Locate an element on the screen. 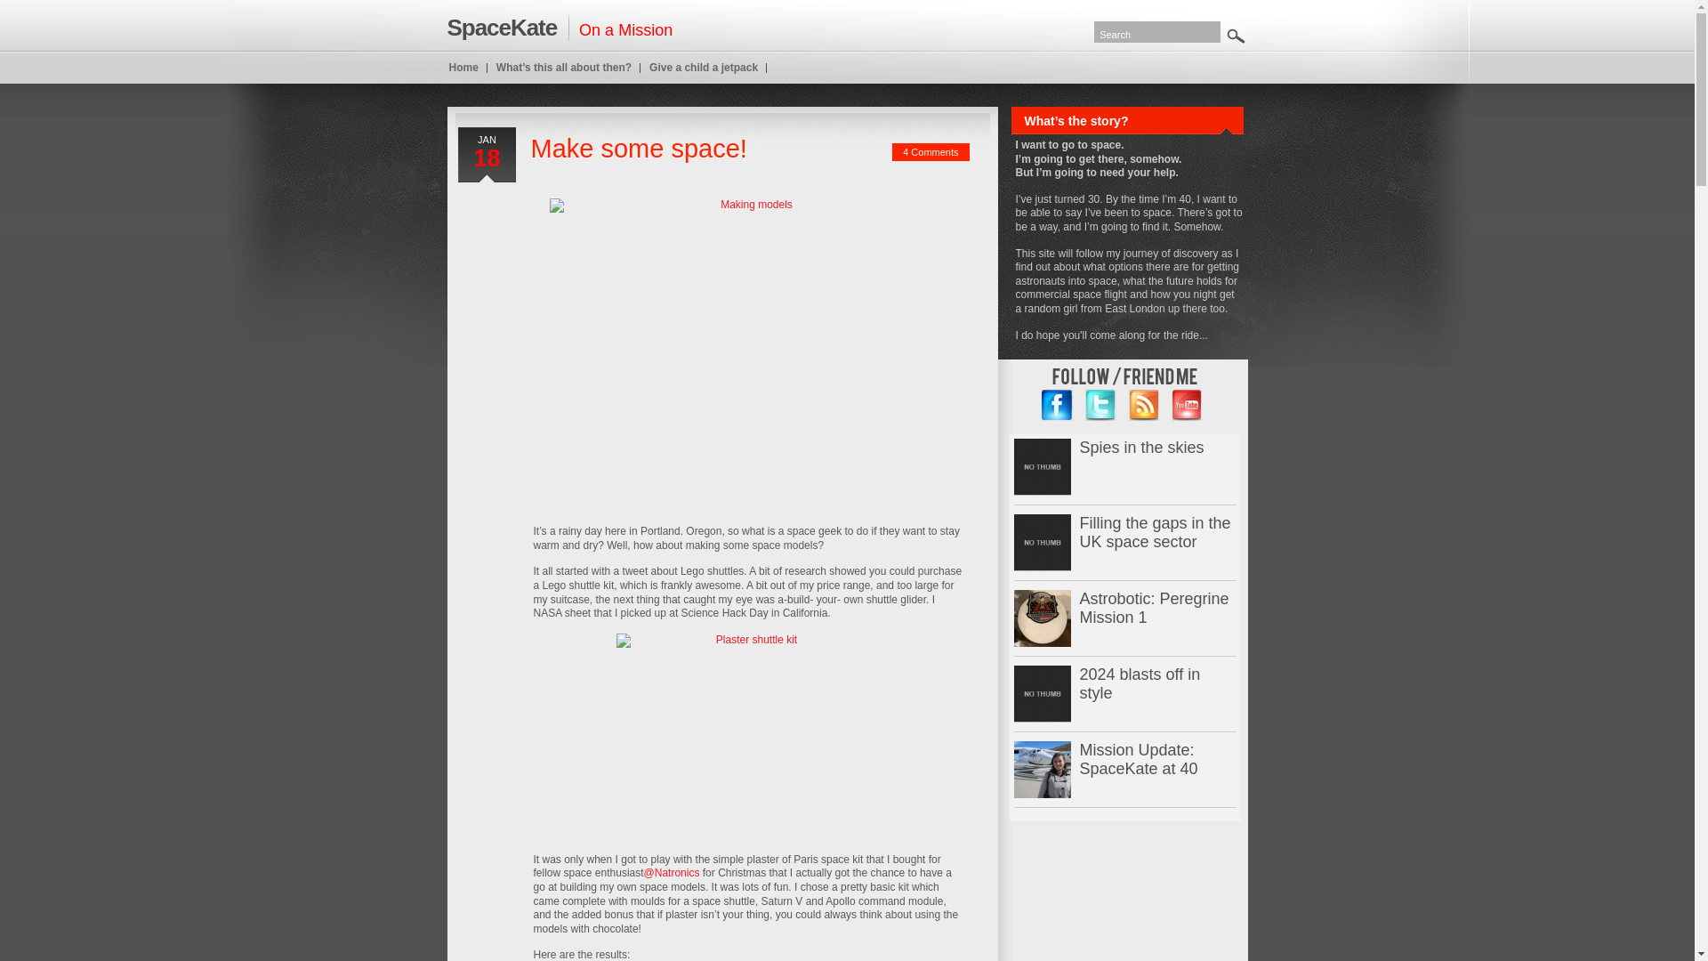 The image size is (1708, 961). Go is located at coordinates (1235, 34).